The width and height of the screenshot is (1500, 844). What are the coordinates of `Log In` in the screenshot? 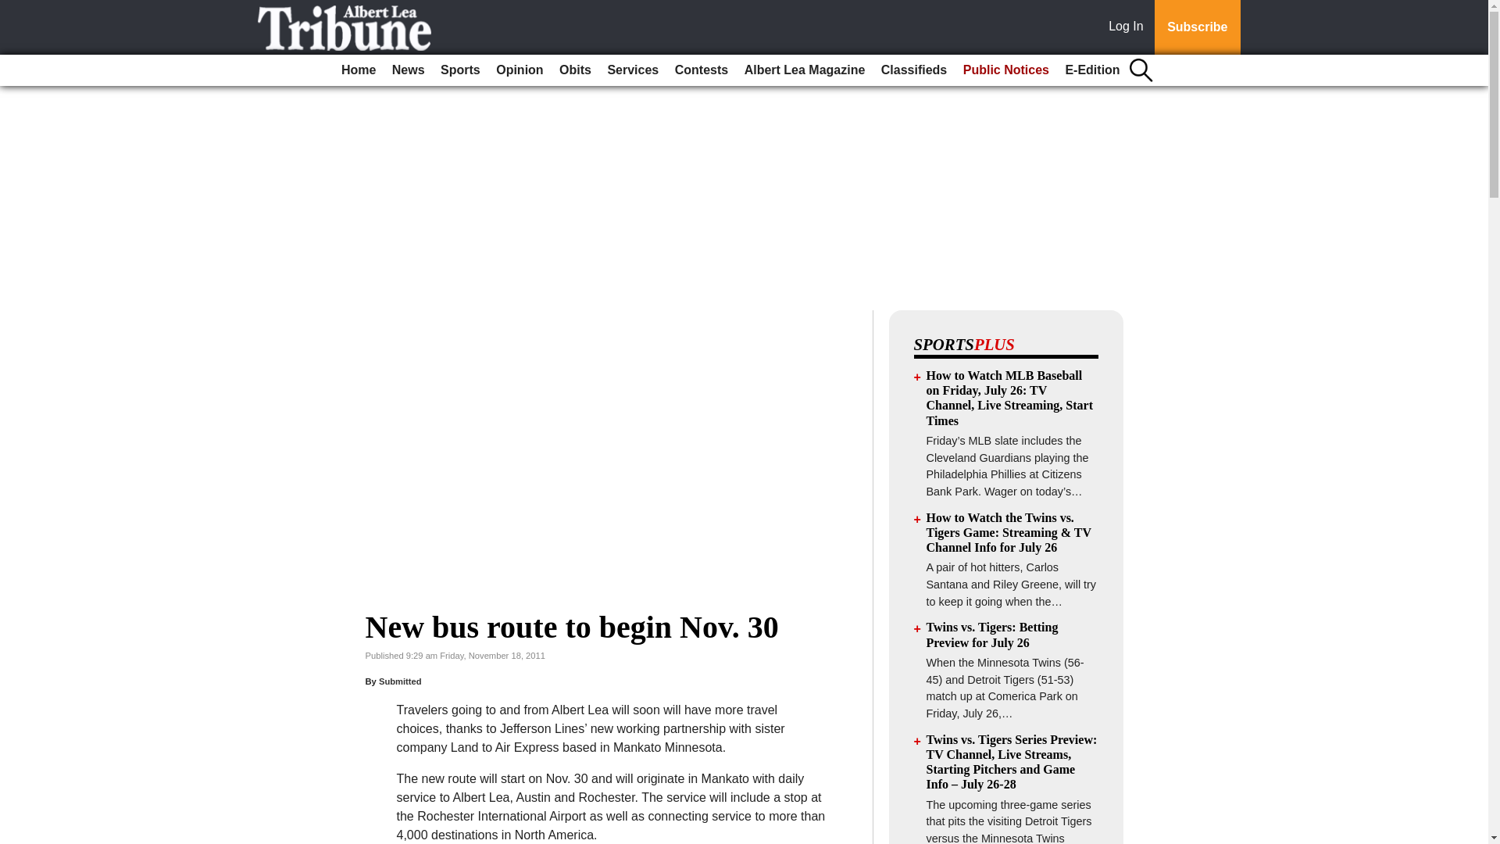 It's located at (1129, 27).